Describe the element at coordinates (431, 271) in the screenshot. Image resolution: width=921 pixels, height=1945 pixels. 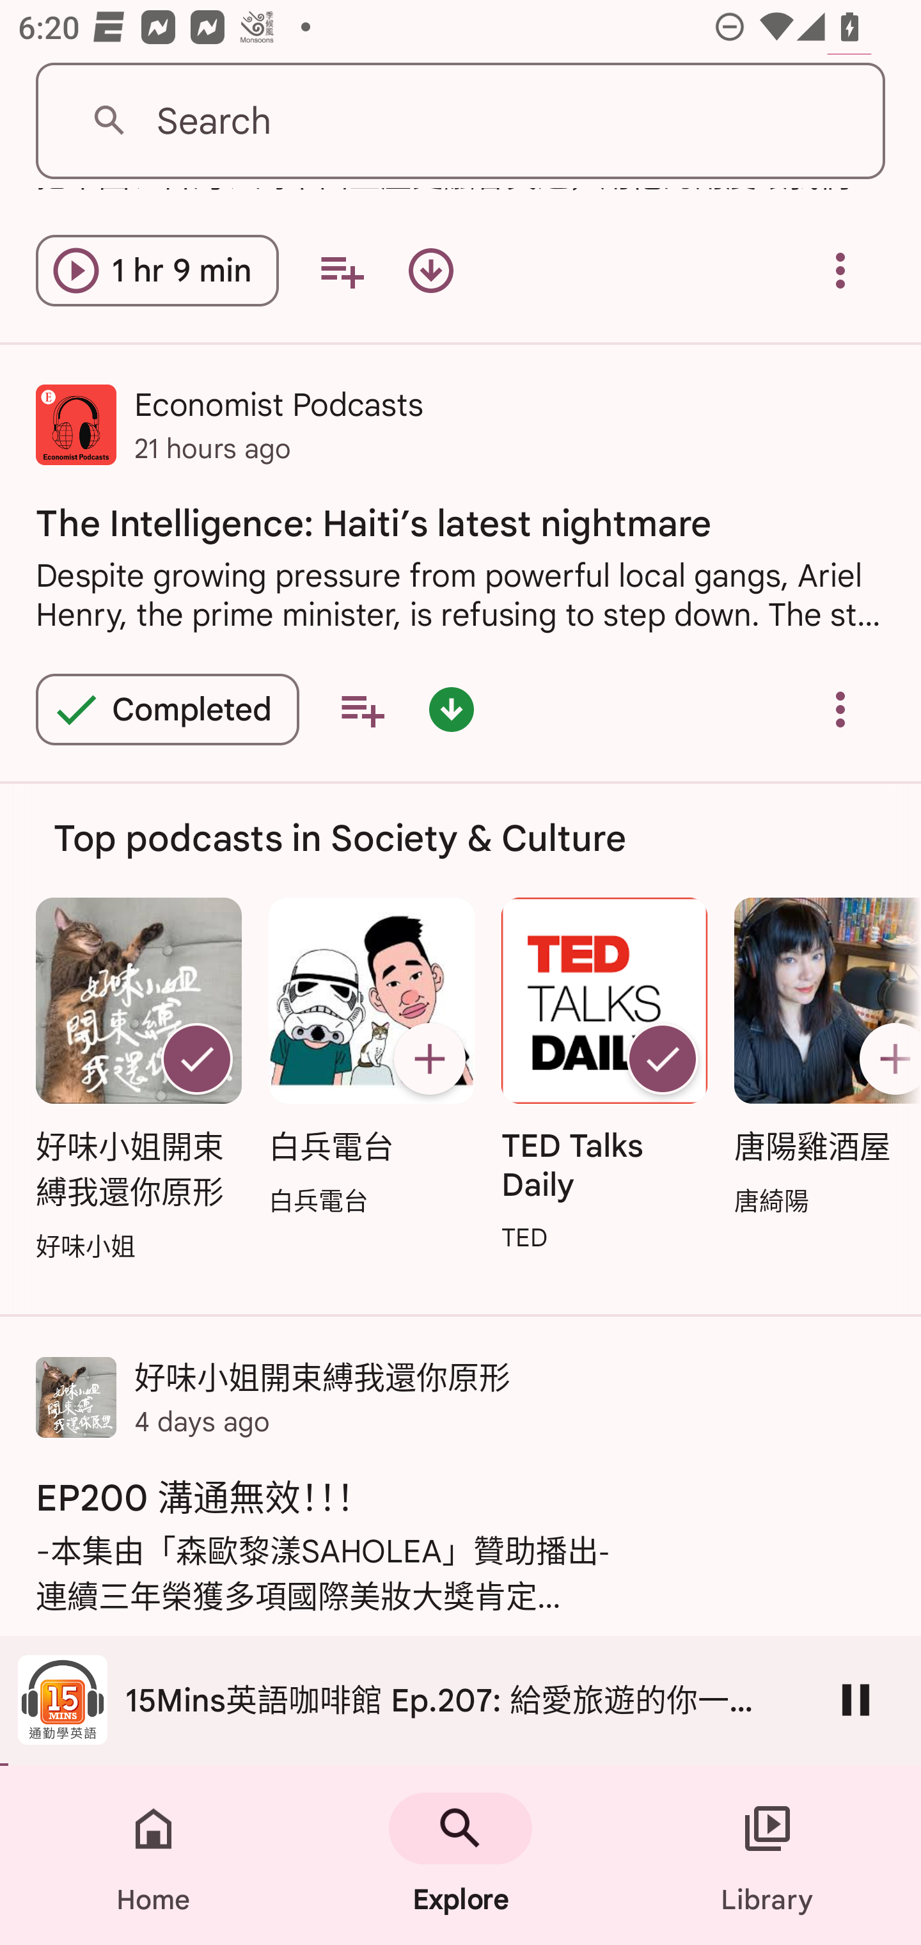
I see `Download episode` at that location.